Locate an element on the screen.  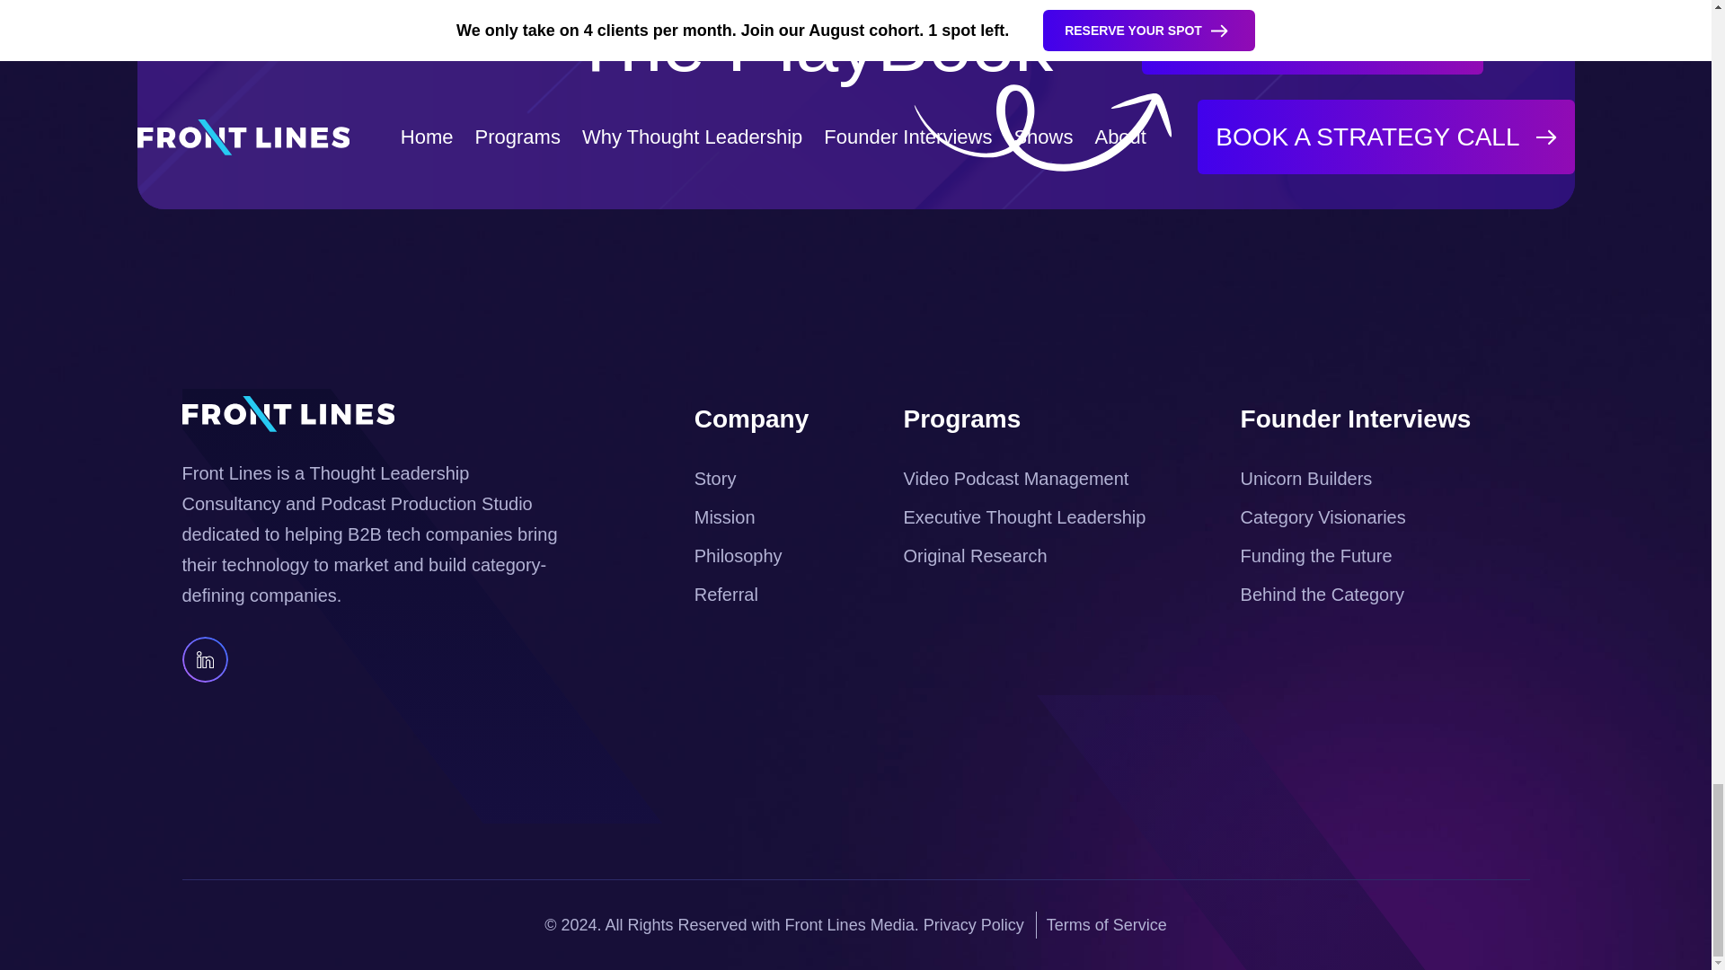
Story is located at coordinates (715, 478).